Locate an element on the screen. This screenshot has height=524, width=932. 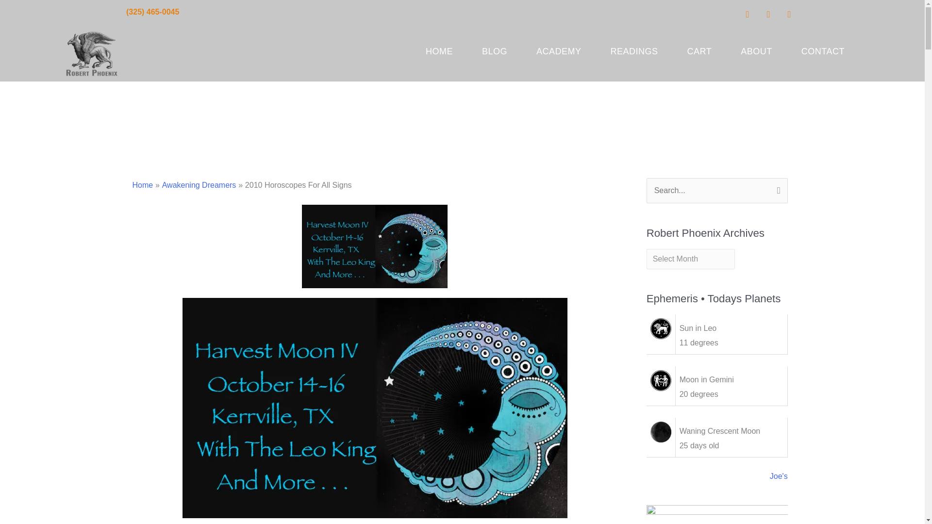
HOME is located at coordinates (439, 51).